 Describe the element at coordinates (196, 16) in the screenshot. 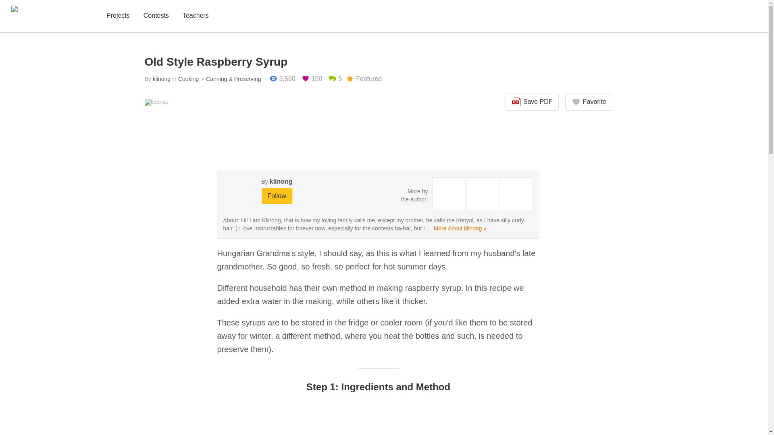

I see `Teachers` at that location.